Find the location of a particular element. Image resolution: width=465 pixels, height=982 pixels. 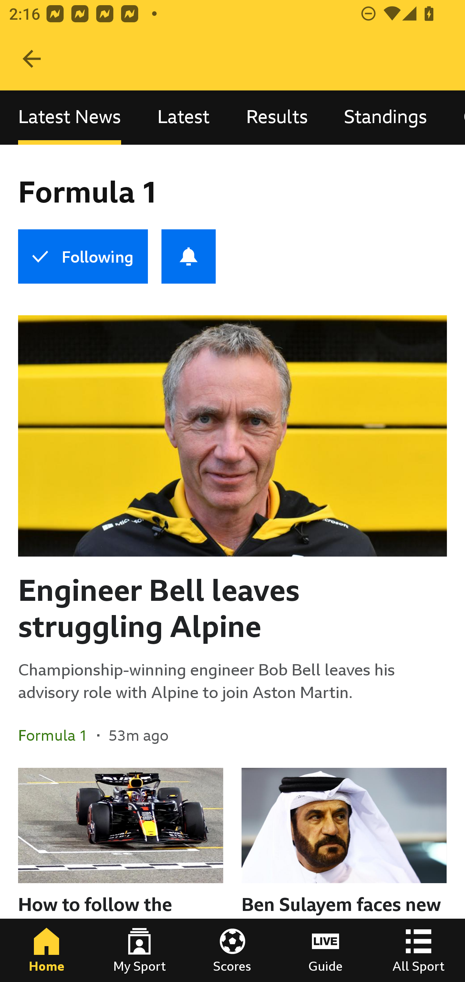

My Sport is located at coordinates (139, 950).